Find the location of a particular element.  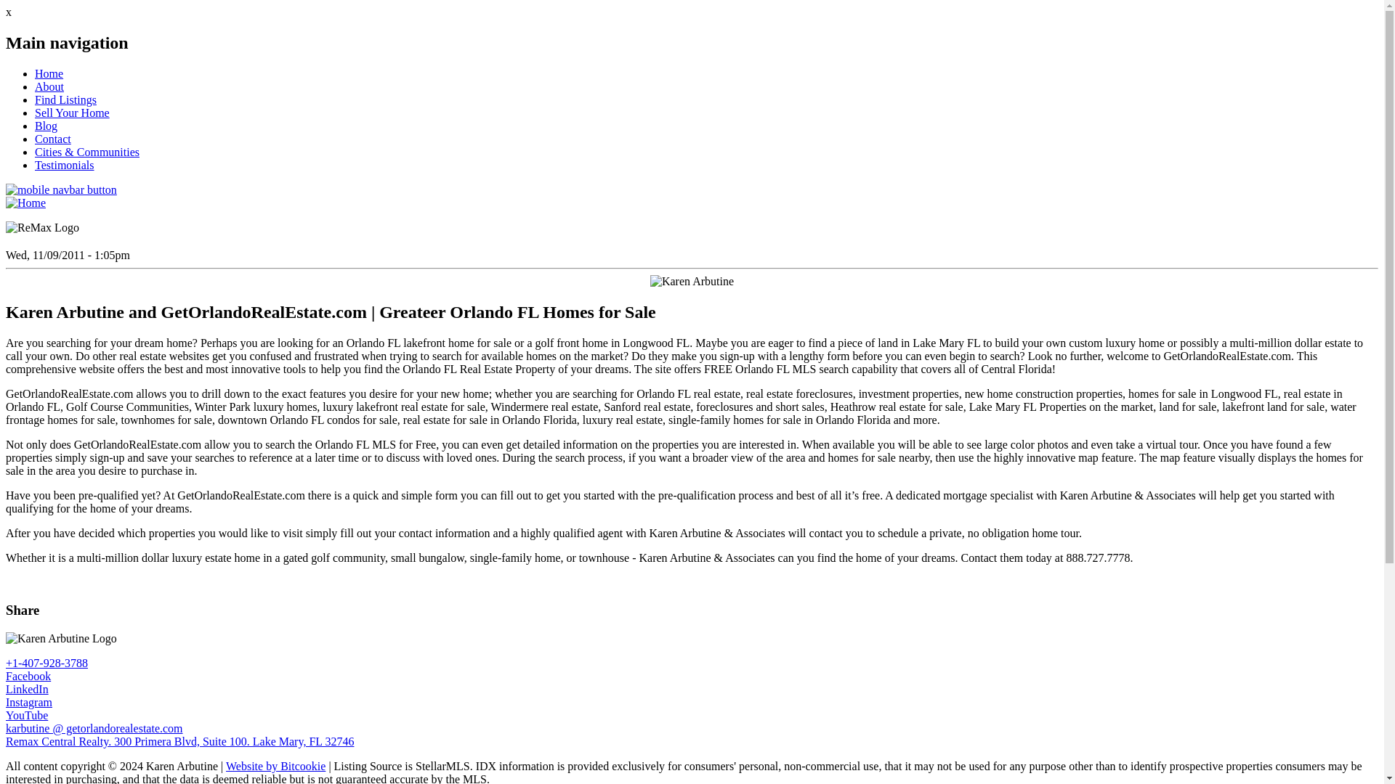

Home is located at coordinates (49, 73).